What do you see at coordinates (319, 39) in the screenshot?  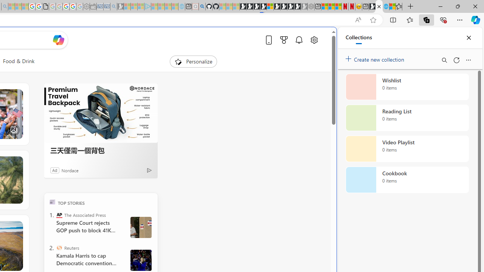 I see `Close split screen` at bounding box center [319, 39].